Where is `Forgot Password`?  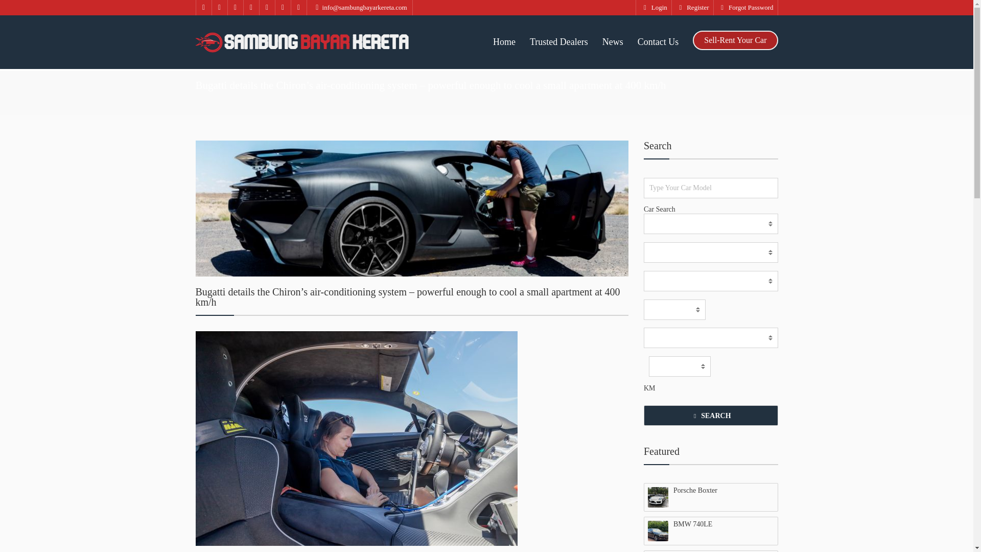 Forgot Password is located at coordinates (746, 8).